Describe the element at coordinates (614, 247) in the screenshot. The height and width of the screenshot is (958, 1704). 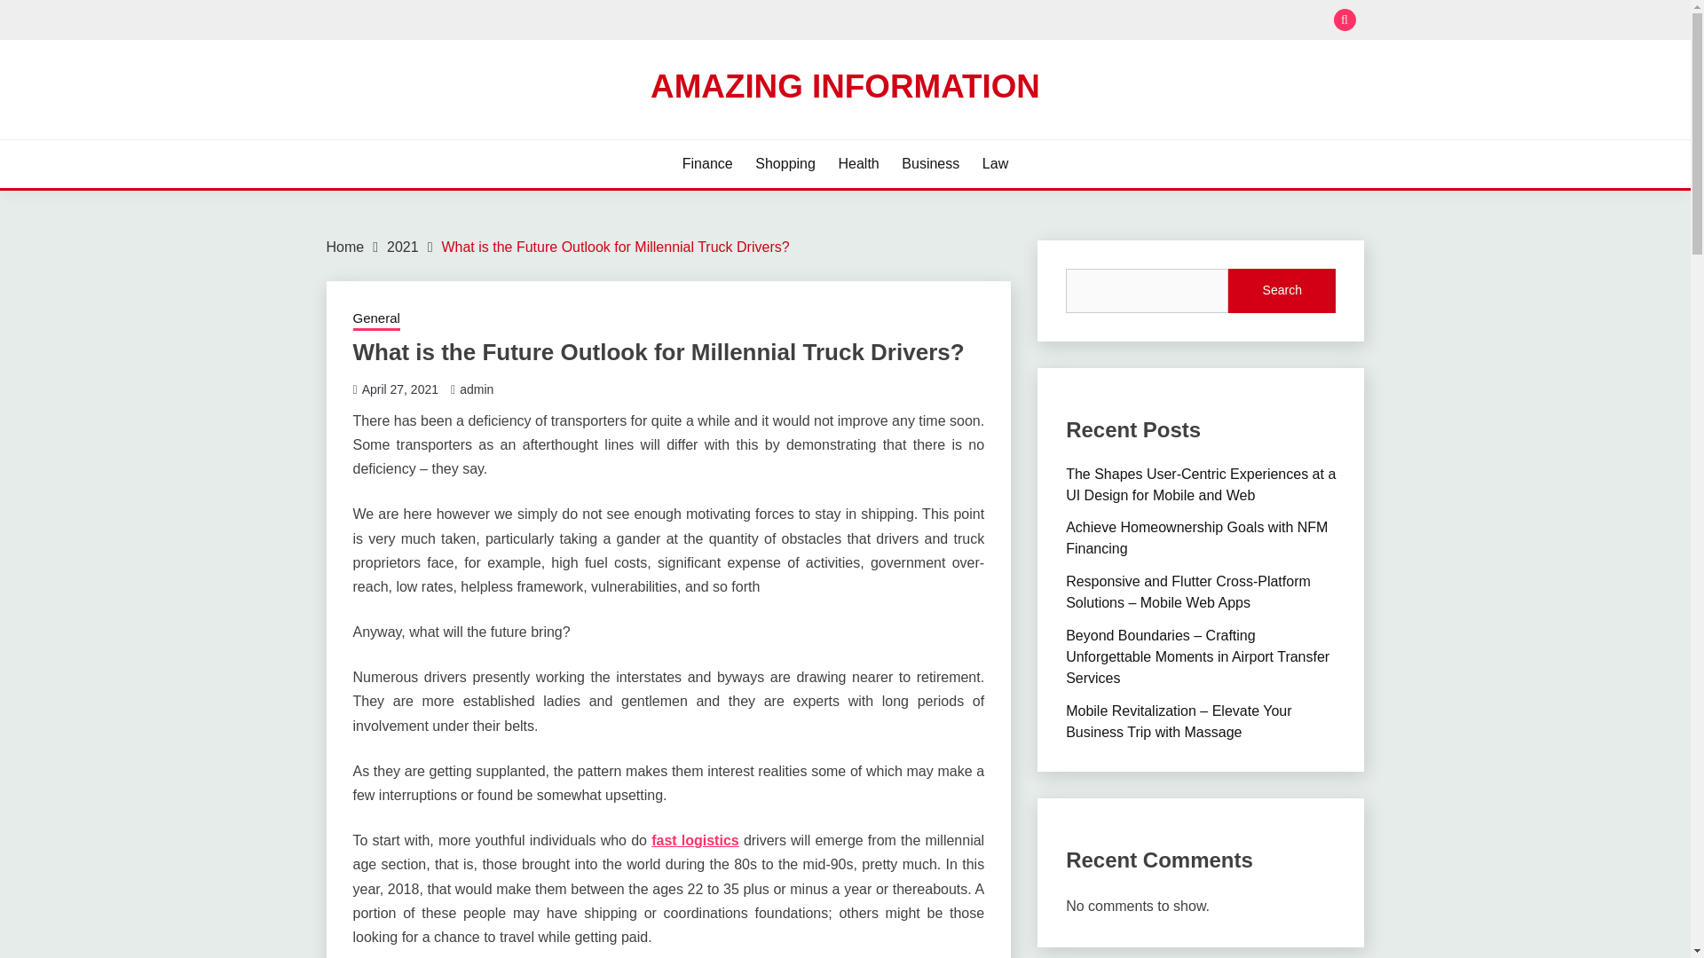
I see `What is the Future Outlook for Millennial Truck Drivers?` at that location.